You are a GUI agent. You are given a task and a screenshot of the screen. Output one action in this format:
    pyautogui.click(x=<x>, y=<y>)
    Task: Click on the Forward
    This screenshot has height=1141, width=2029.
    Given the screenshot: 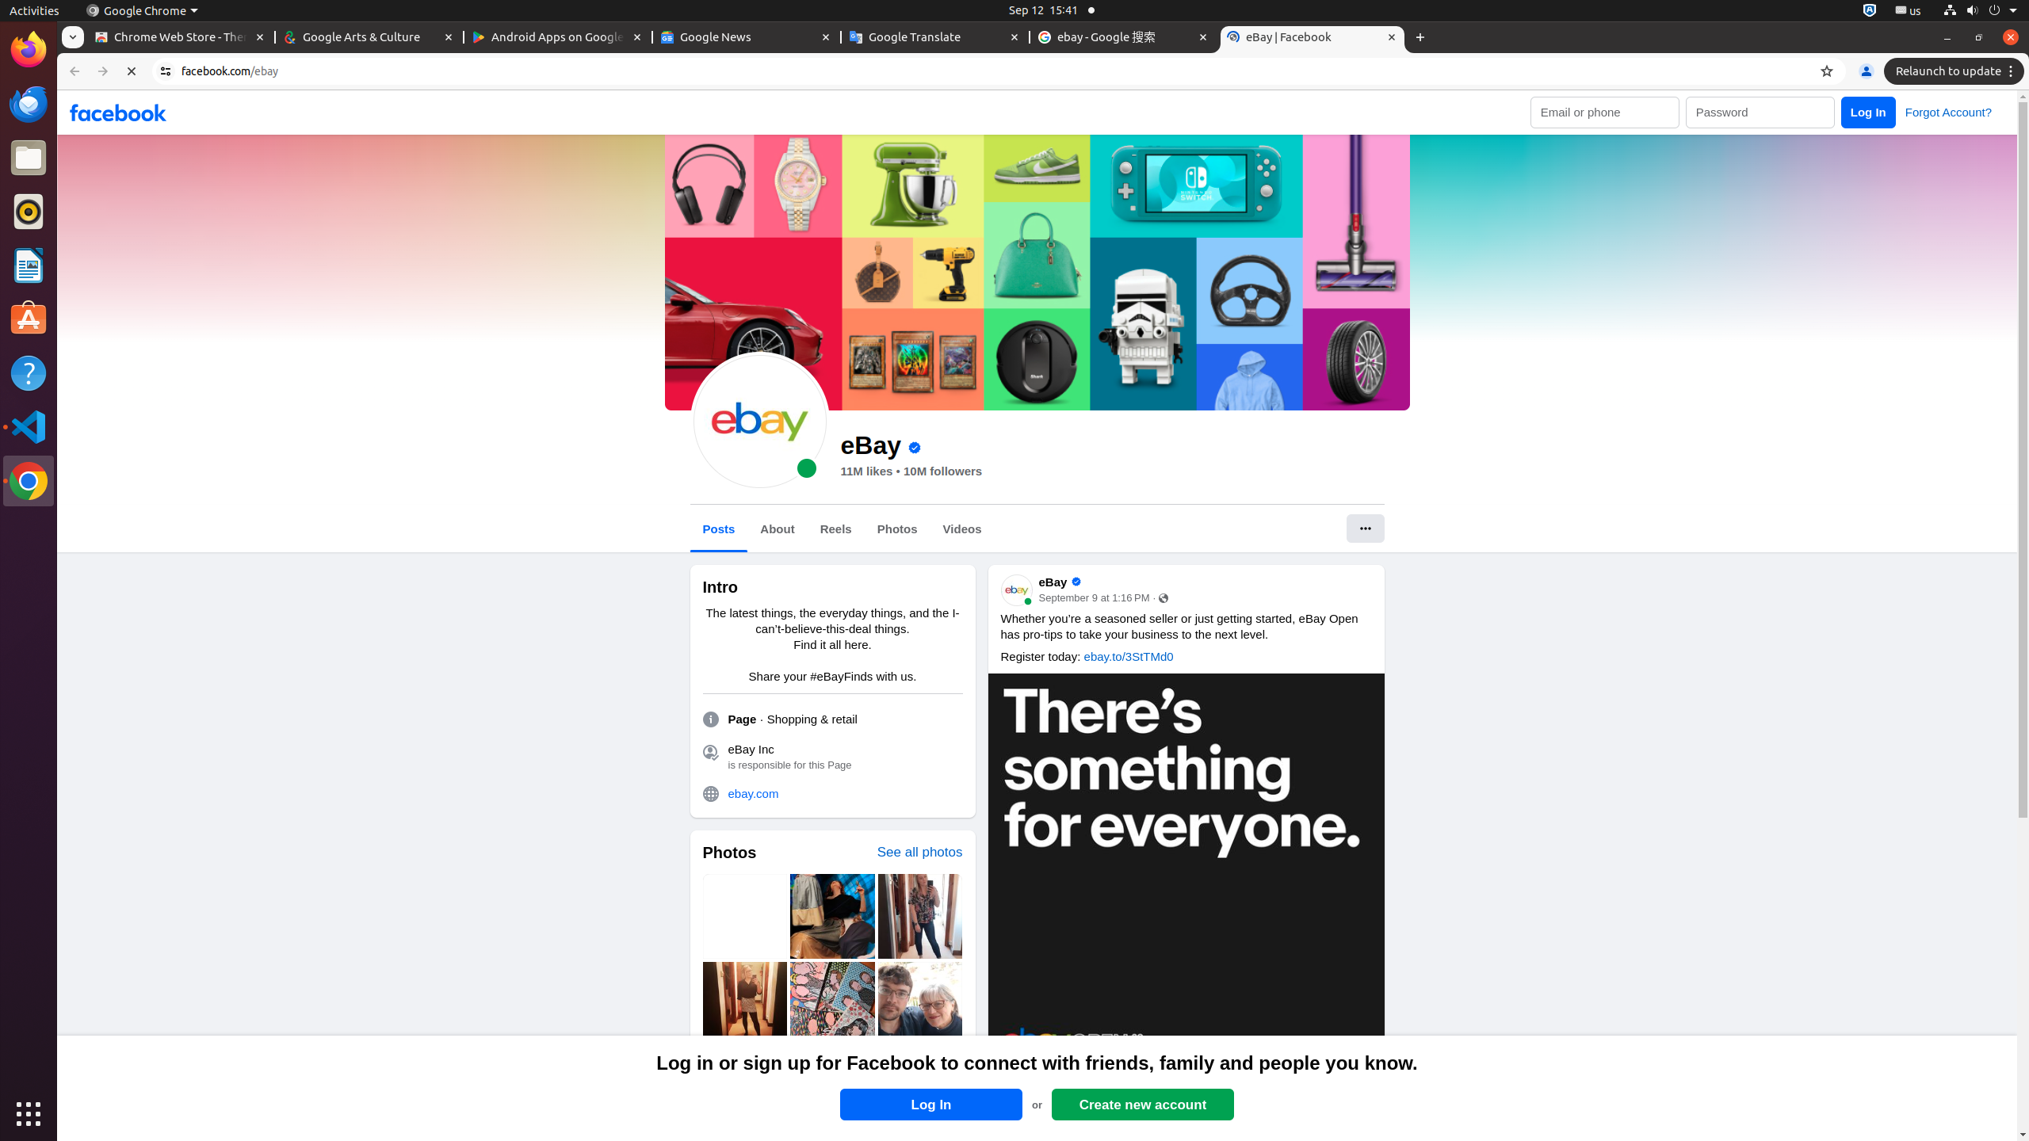 What is the action you would take?
    pyautogui.click(x=103, y=71)
    